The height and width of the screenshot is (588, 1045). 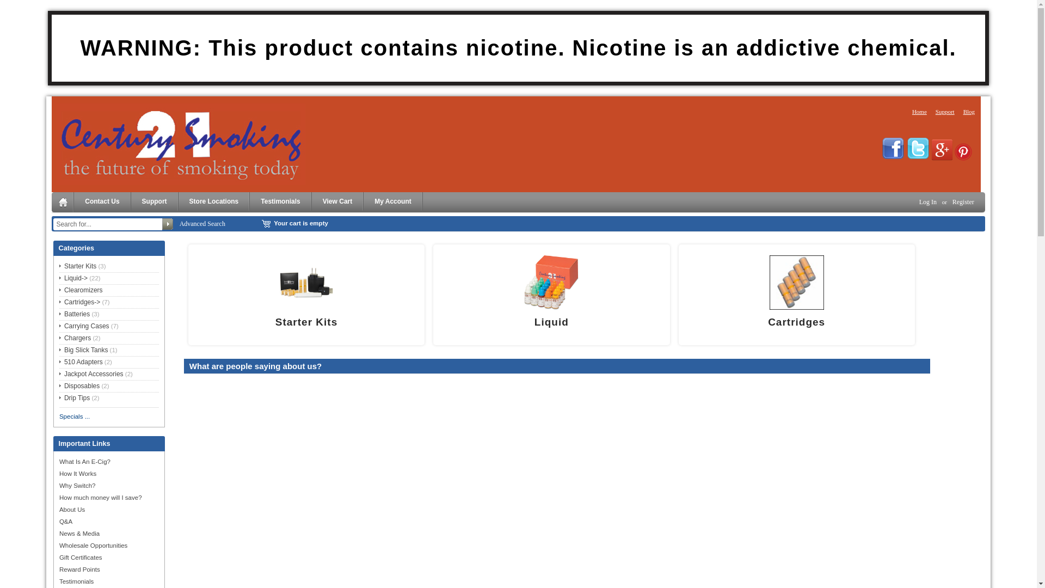 I want to click on Testimonials, so click(x=76, y=581).